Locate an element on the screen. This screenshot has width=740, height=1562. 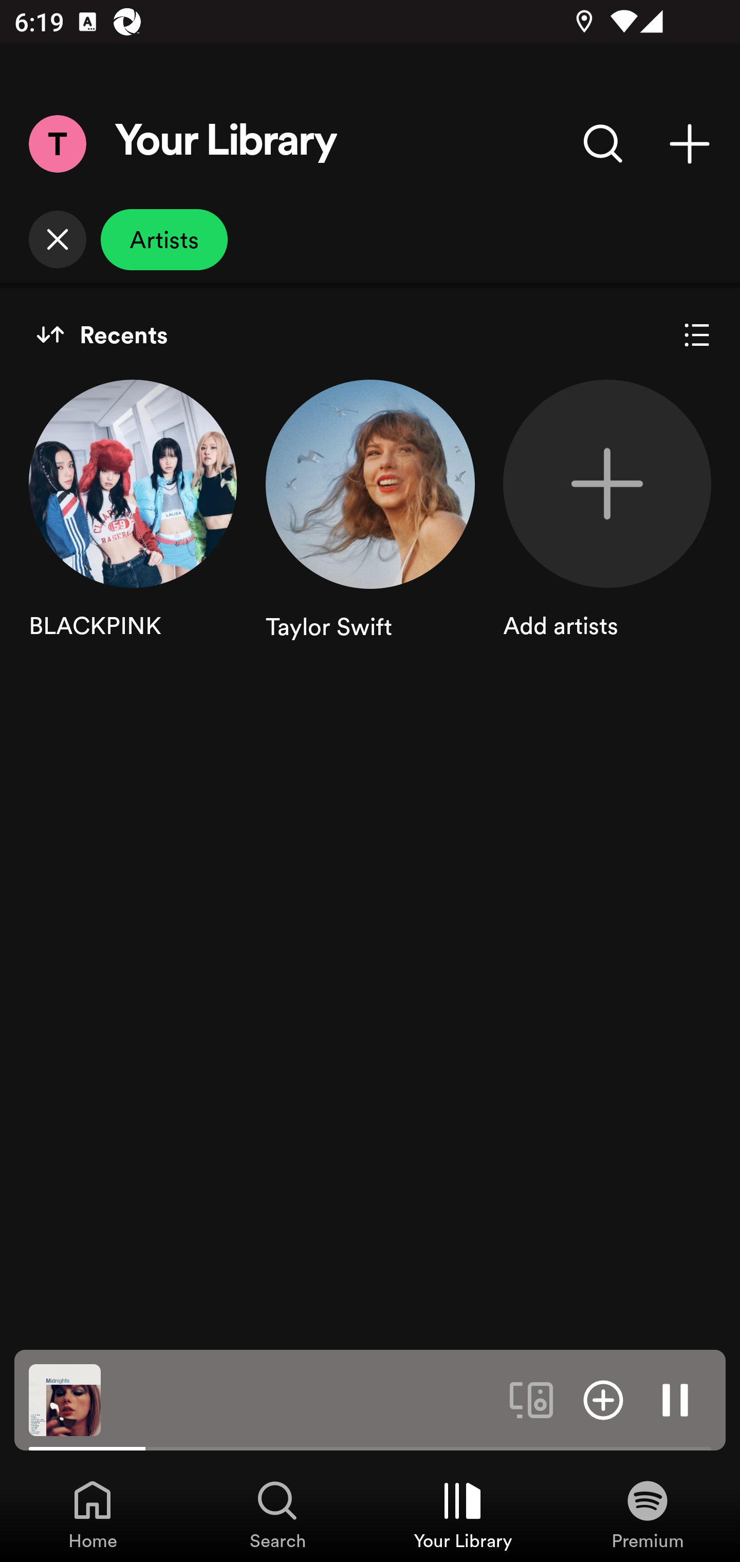
Premium, Tab 4 of 4 Premium Premium is located at coordinates (647, 1514).